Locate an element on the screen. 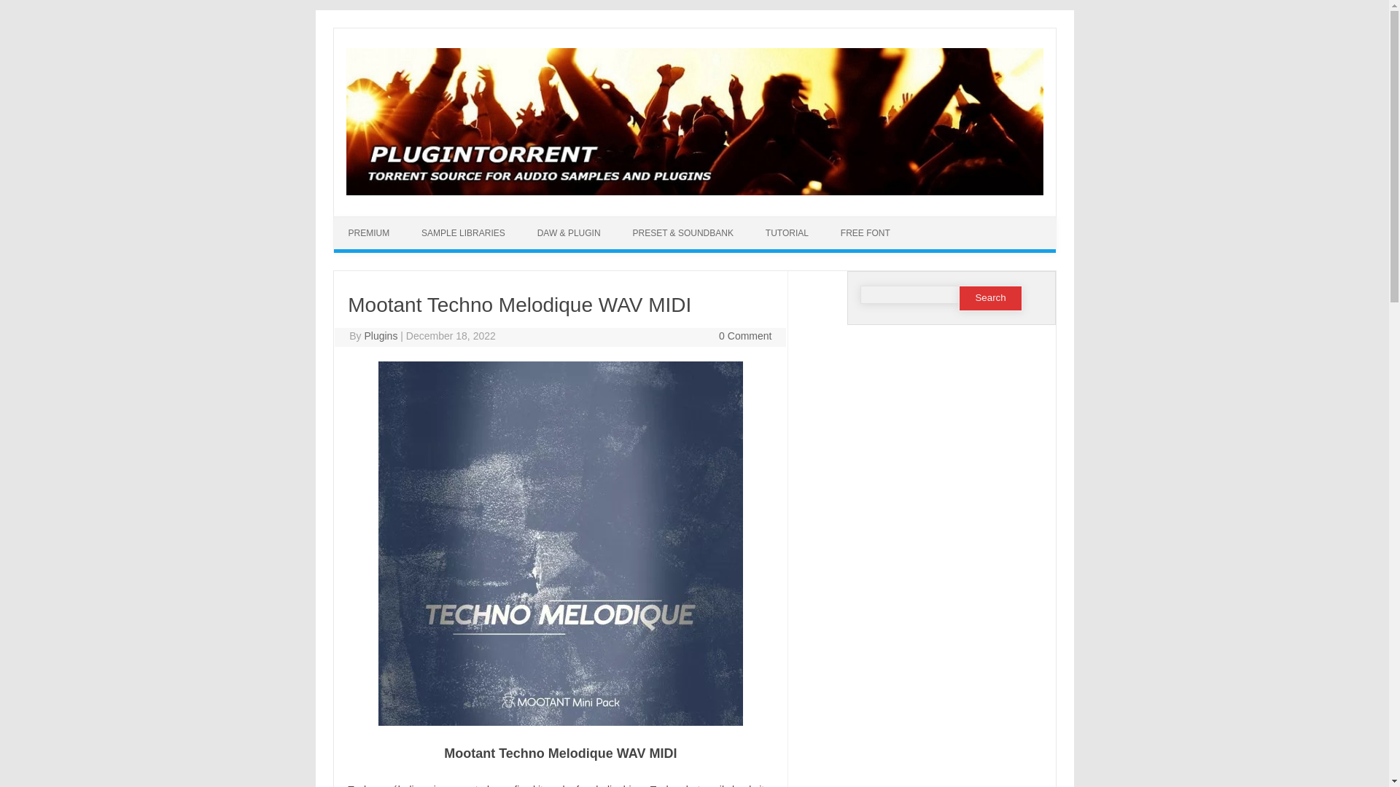 Image resolution: width=1400 pixels, height=787 pixels. Skip to content is located at coordinates (728, 222).